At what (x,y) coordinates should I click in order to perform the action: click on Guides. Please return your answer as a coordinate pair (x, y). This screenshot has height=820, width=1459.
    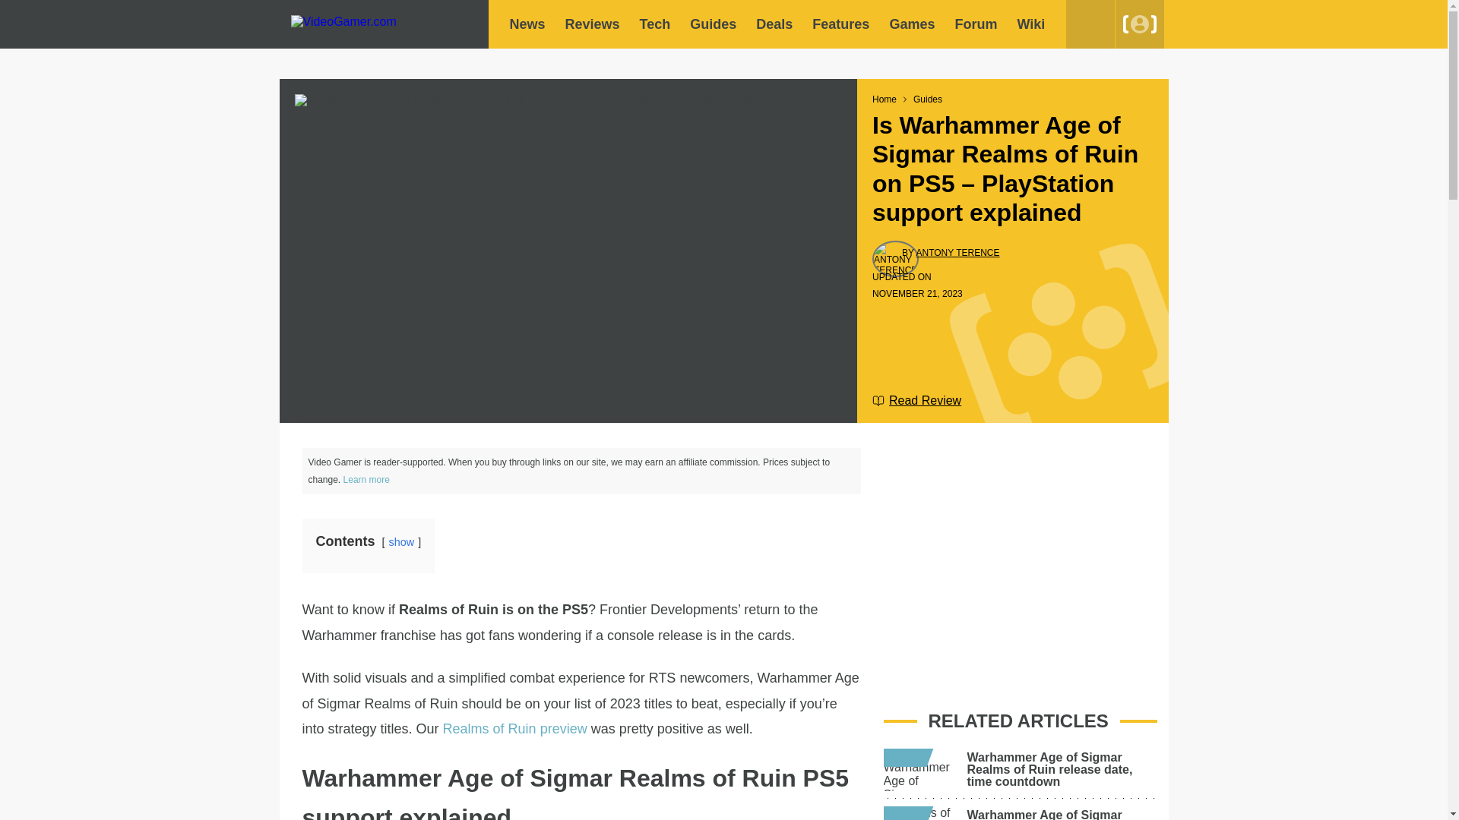
    Looking at the image, I should click on (927, 99).